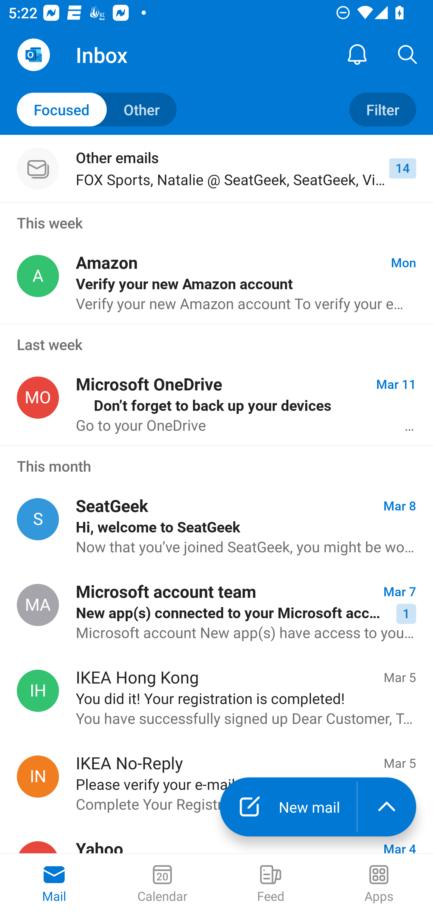 The height and width of the screenshot is (915, 433). Describe the element at coordinates (162, 884) in the screenshot. I see `Calendar` at that location.